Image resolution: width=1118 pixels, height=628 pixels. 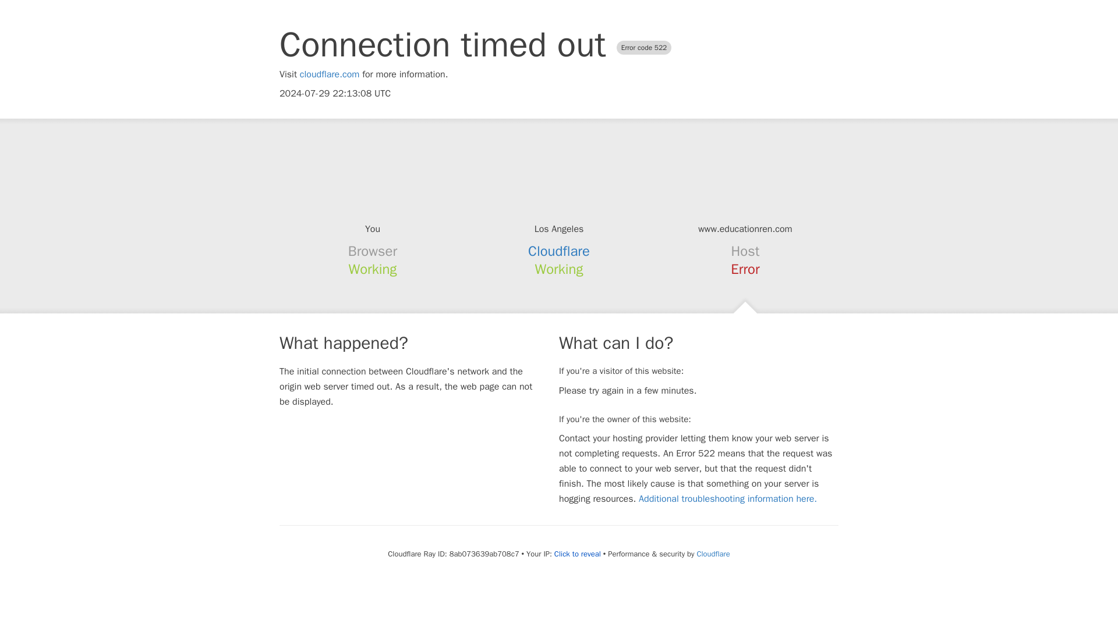 I want to click on Cloudflare, so click(x=713, y=554).